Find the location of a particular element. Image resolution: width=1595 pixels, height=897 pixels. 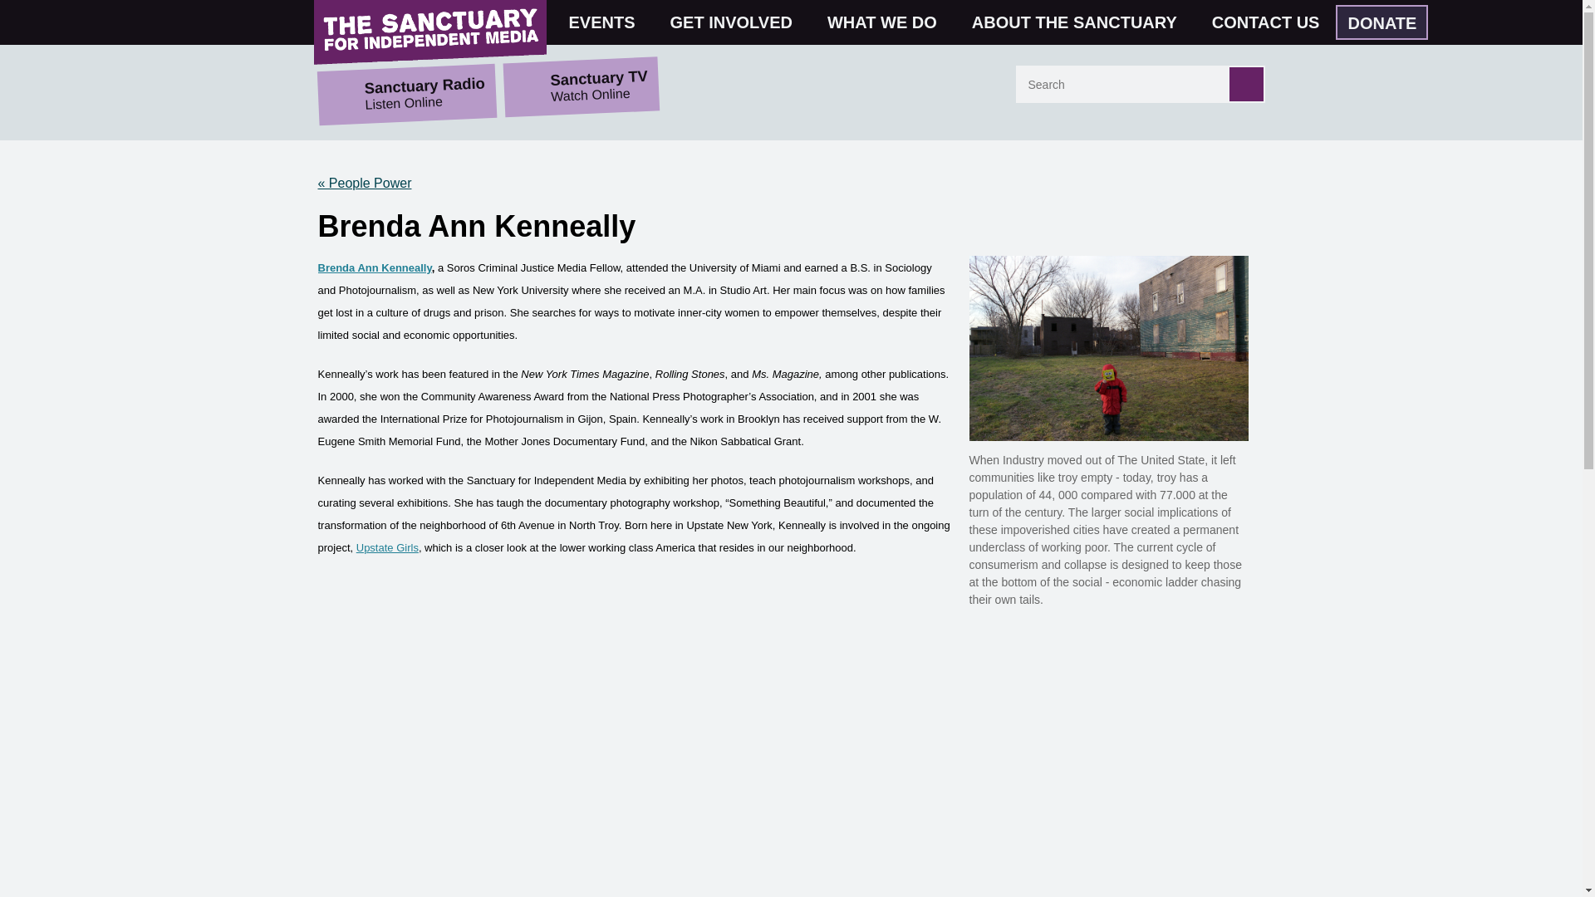

WHAT WE DO is located at coordinates (889, 22).